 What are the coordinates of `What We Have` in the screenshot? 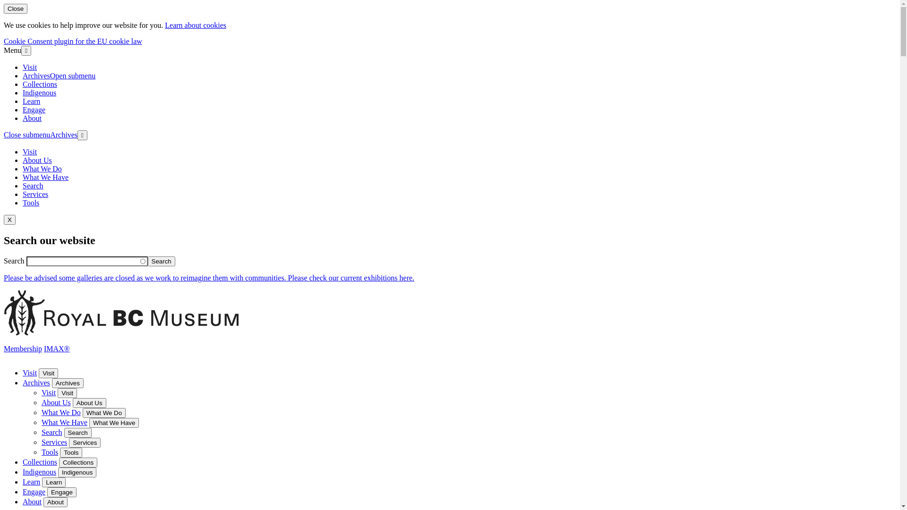 It's located at (114, 423).